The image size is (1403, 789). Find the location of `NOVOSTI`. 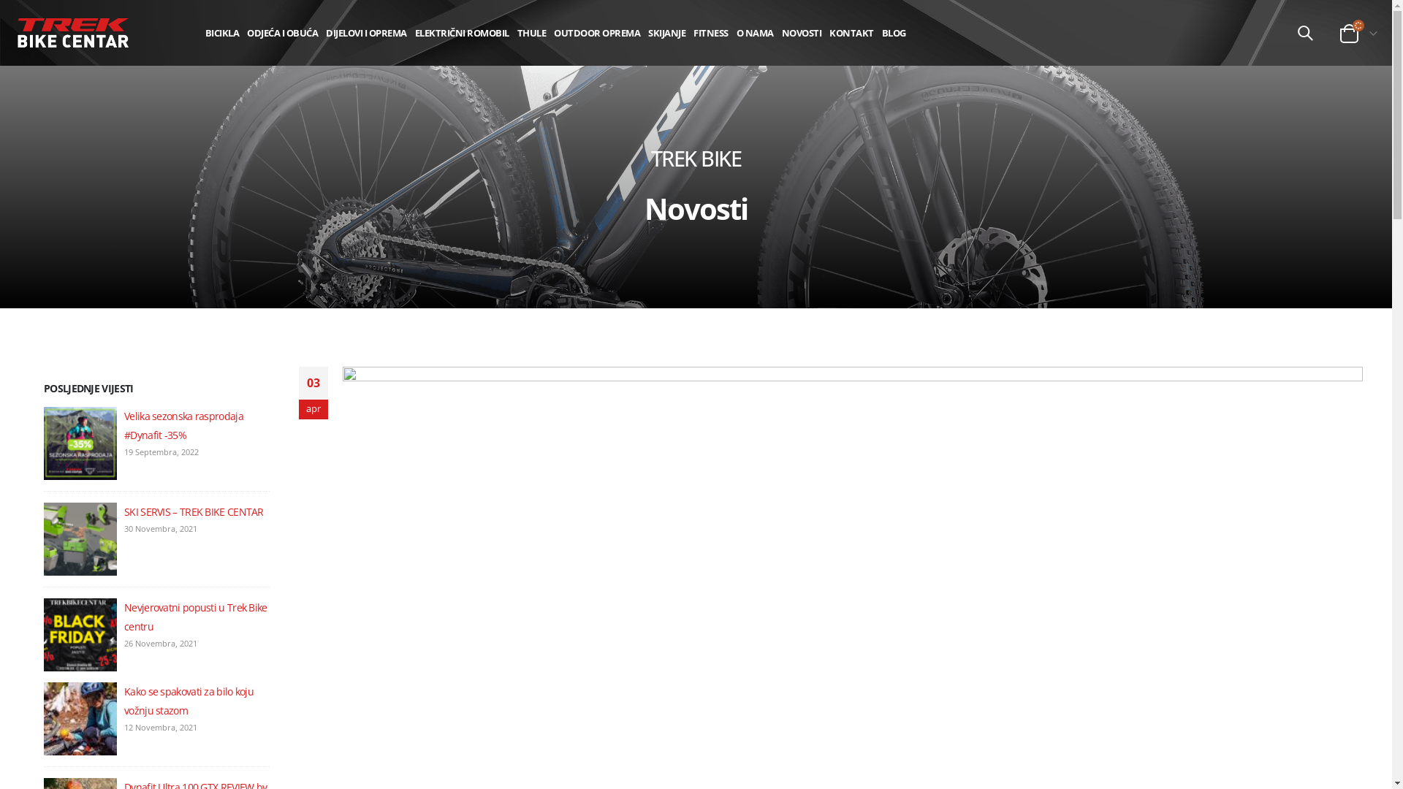

NOVOSTI is located at coordinates (802, 33).